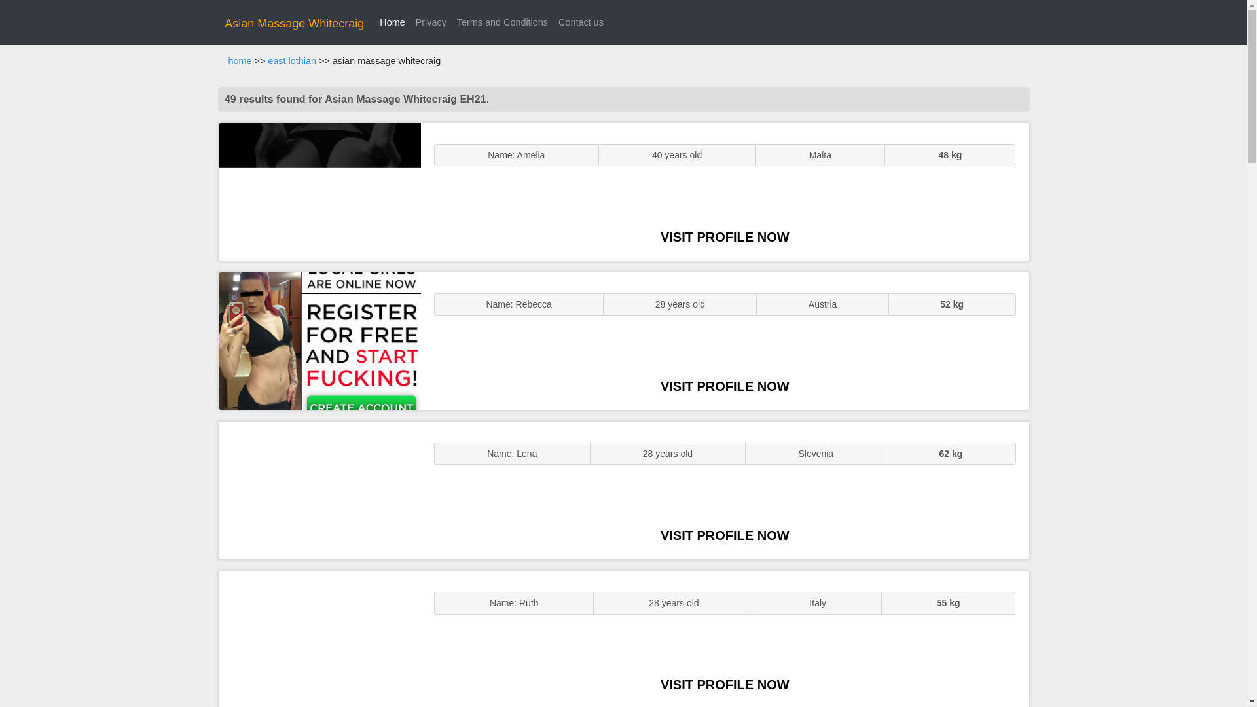  Describe the element at coordinates (725, 535) in the screenshot. I see `VISIT PROFILE NOW` at that location.